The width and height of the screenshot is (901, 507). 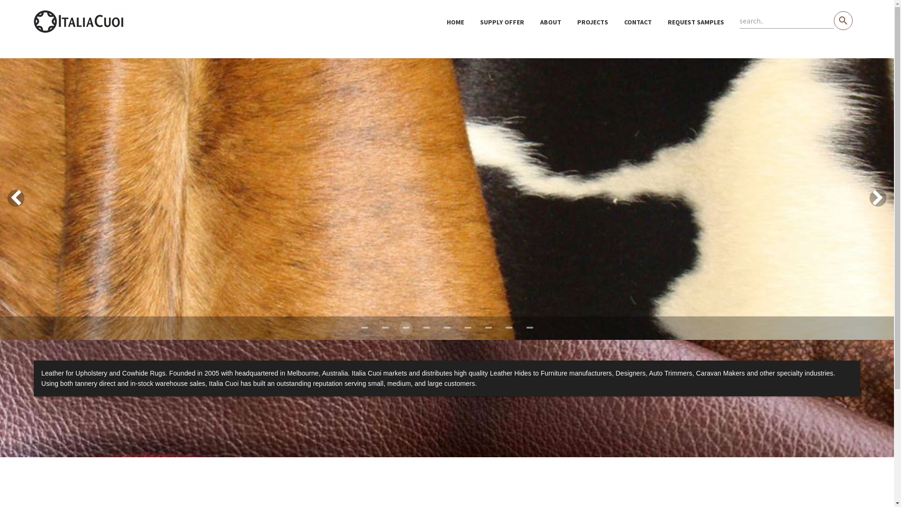 What do you see at coordinates (502, 22) in the screenshot?
I see `SUPPLY OFFER` at bounding box center [502, 22].